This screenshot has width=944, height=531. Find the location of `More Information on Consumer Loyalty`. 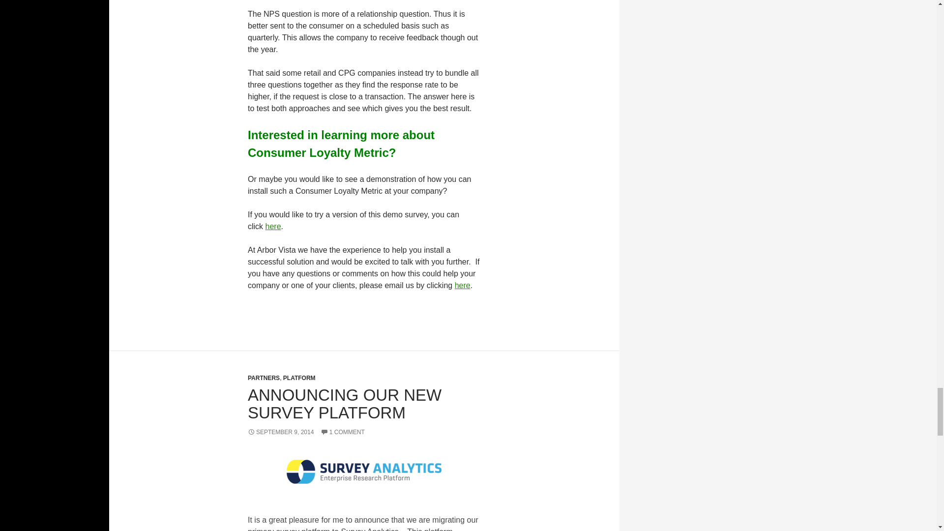

More Information on Consumer Loyalty is located at coordinates (462, 285).